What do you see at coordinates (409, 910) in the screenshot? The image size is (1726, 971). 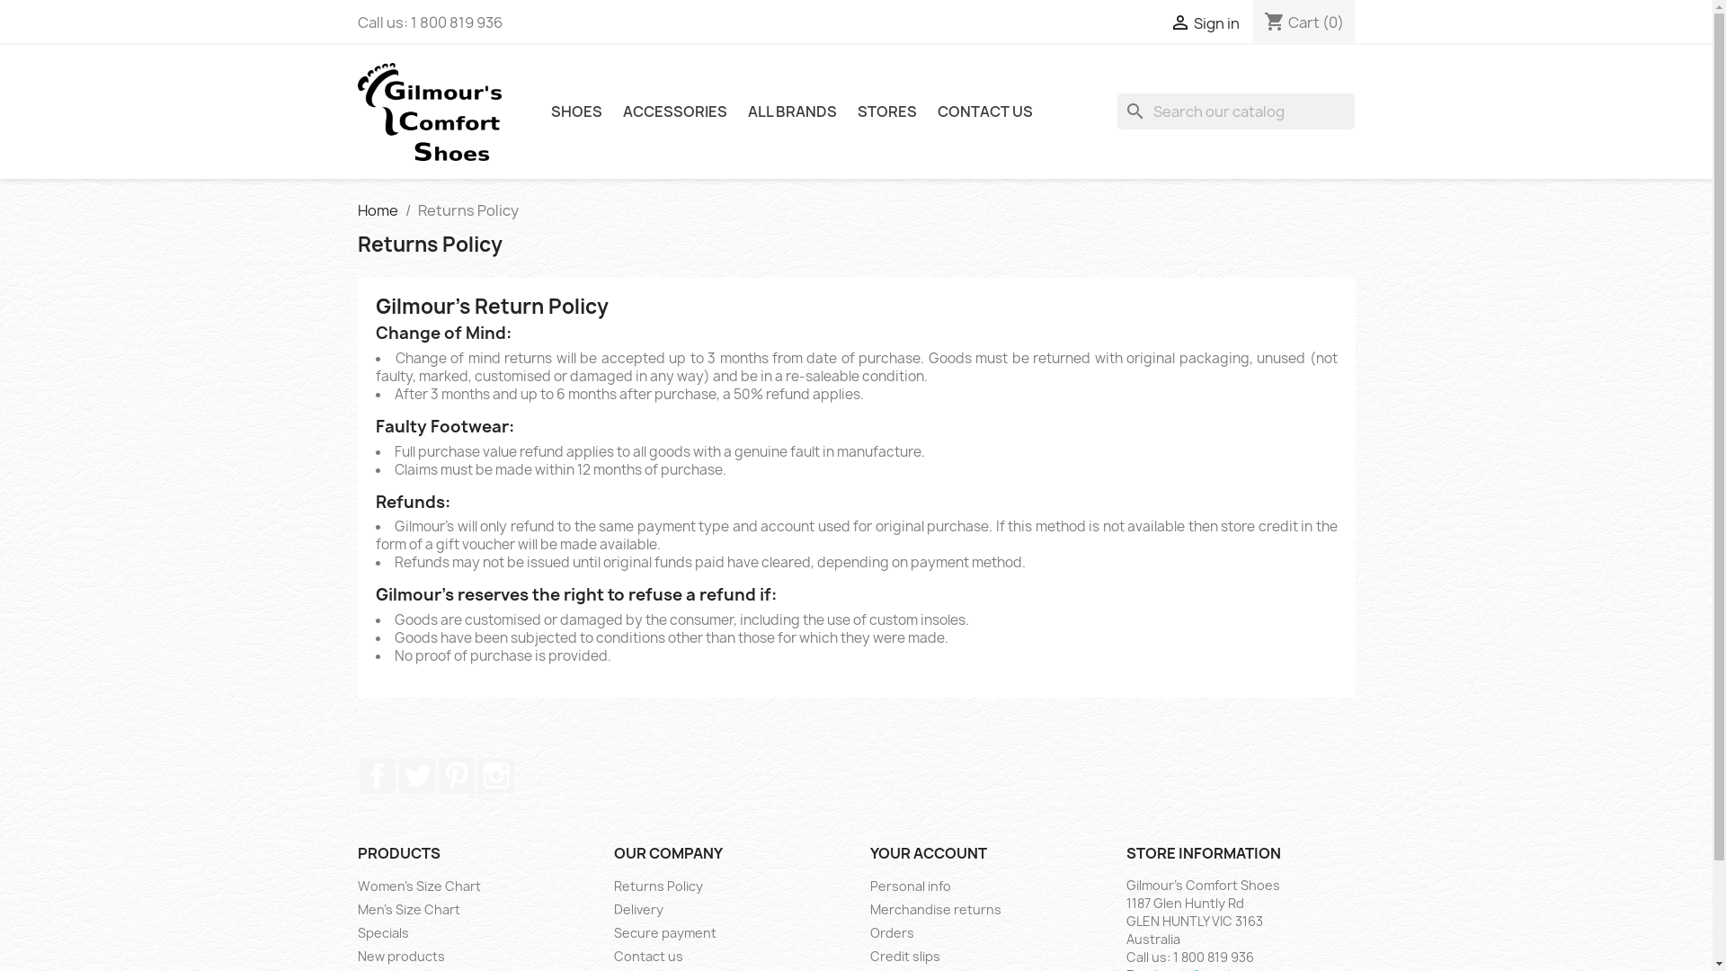 I see `Men's Size Chart` at bounding box center [409, 910].